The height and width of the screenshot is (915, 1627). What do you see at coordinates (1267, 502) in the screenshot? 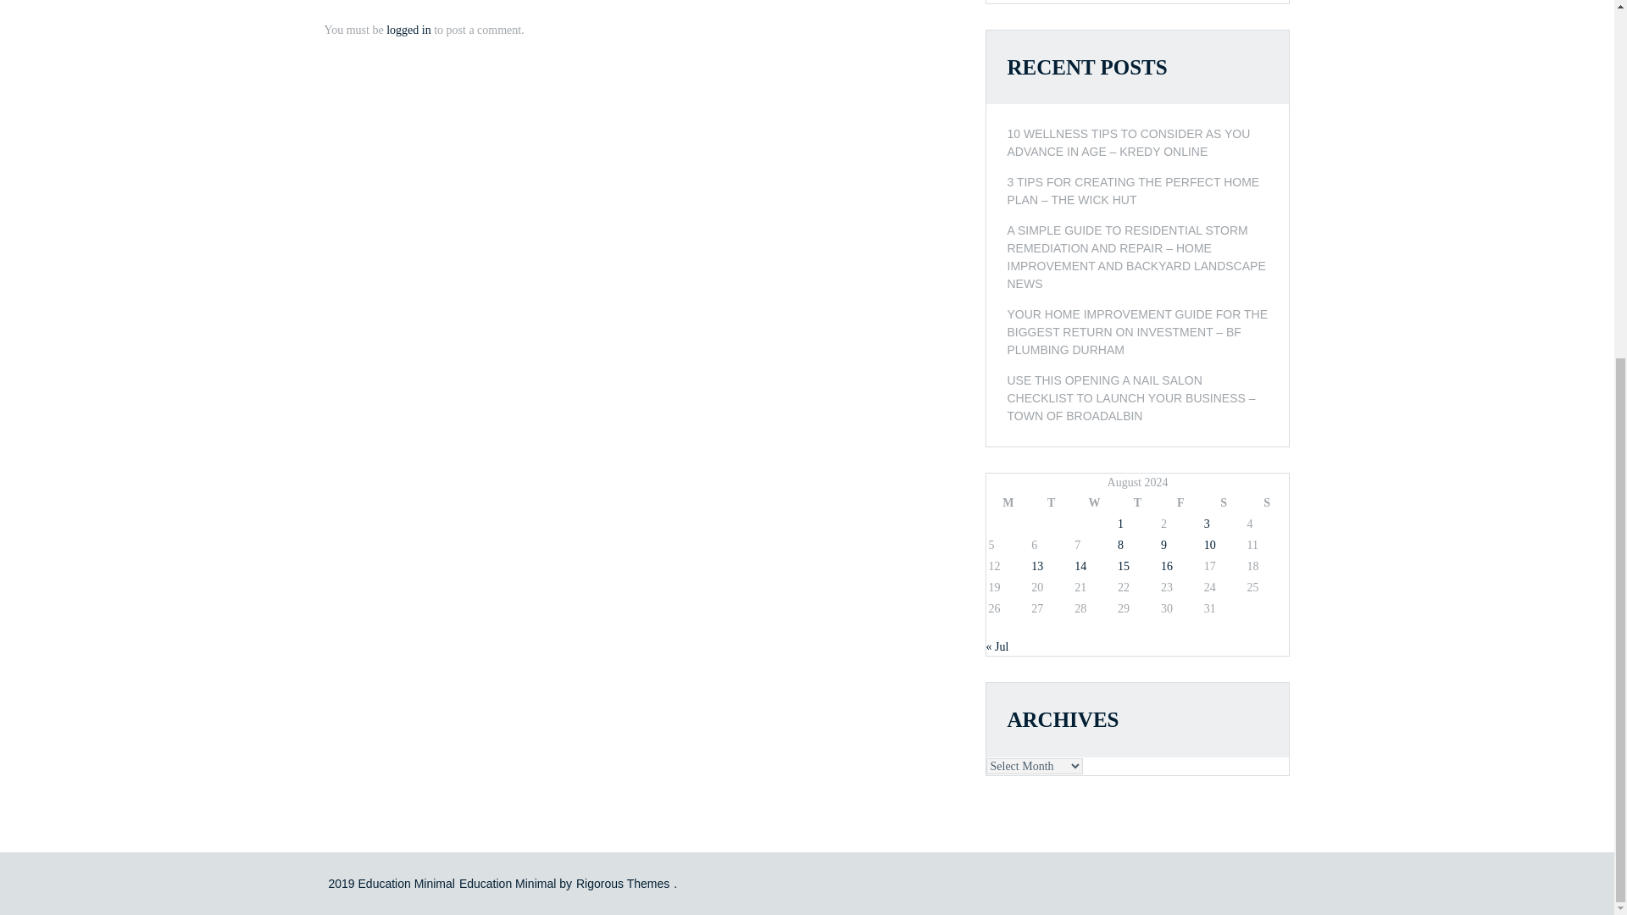
I see `Sunday` at bounding box center [1267, 502].